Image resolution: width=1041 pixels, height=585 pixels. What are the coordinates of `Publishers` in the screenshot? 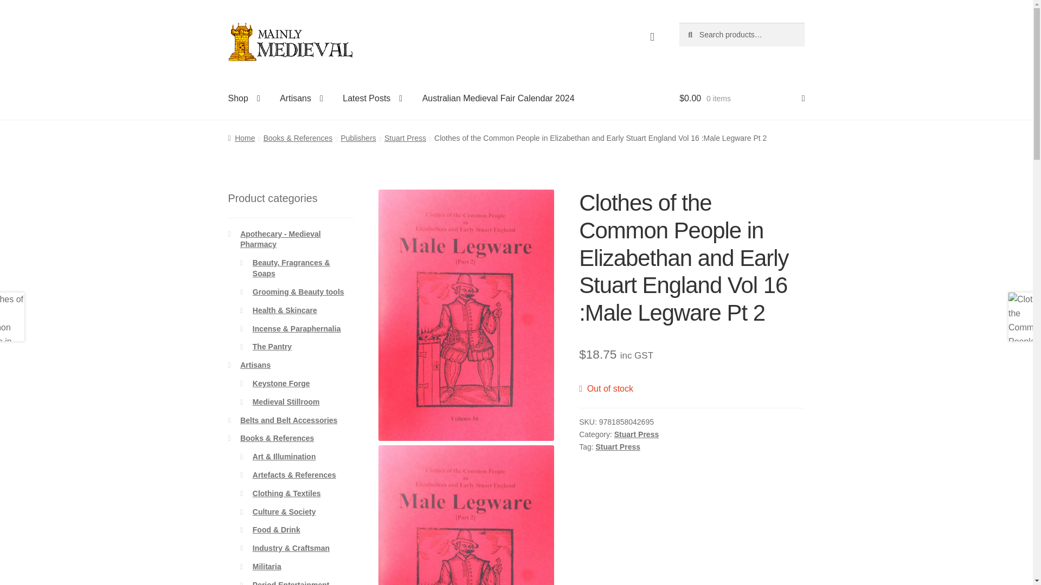 It's located at (358, 138).